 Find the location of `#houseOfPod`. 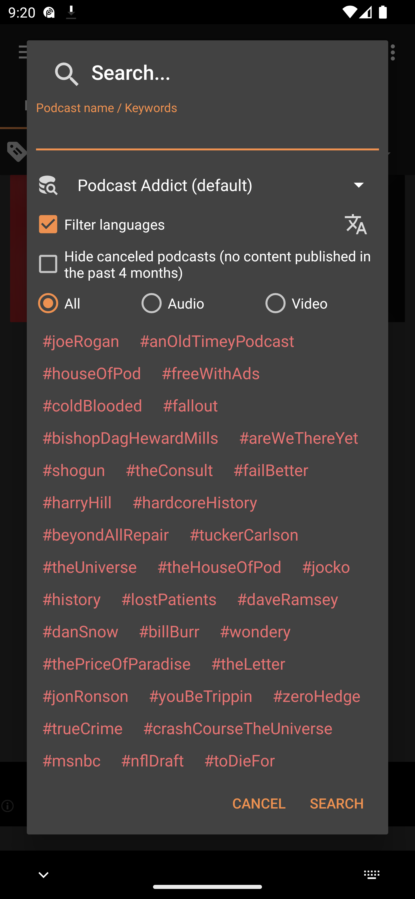

#houseOfPod is located at coordinates (91, 373).